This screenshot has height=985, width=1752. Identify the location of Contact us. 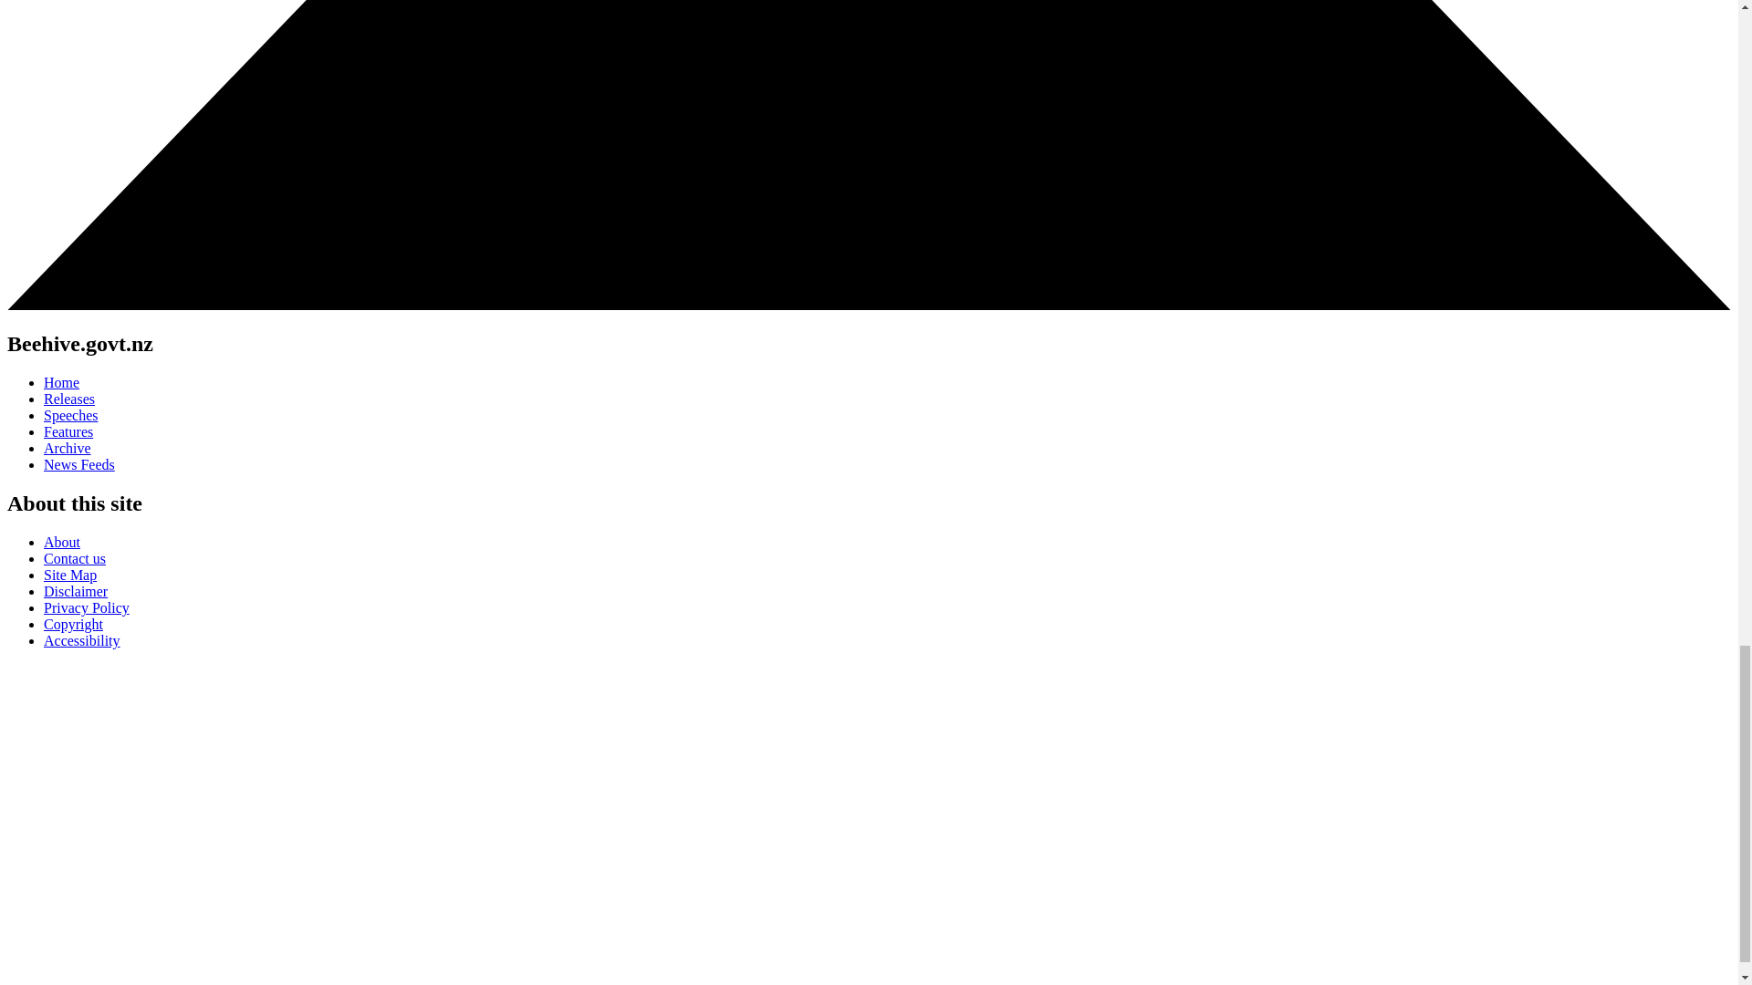
(75, 558).